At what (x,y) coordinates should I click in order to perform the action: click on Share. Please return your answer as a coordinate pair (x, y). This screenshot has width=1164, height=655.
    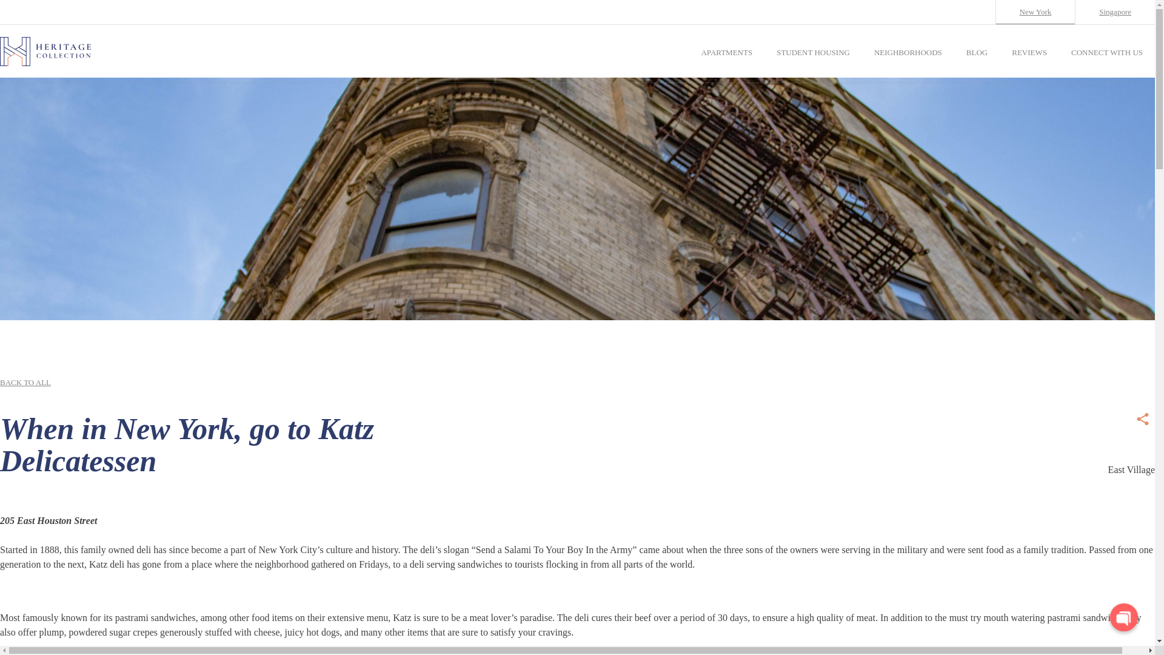
    Looking at the image, I should click on (1142, 418).